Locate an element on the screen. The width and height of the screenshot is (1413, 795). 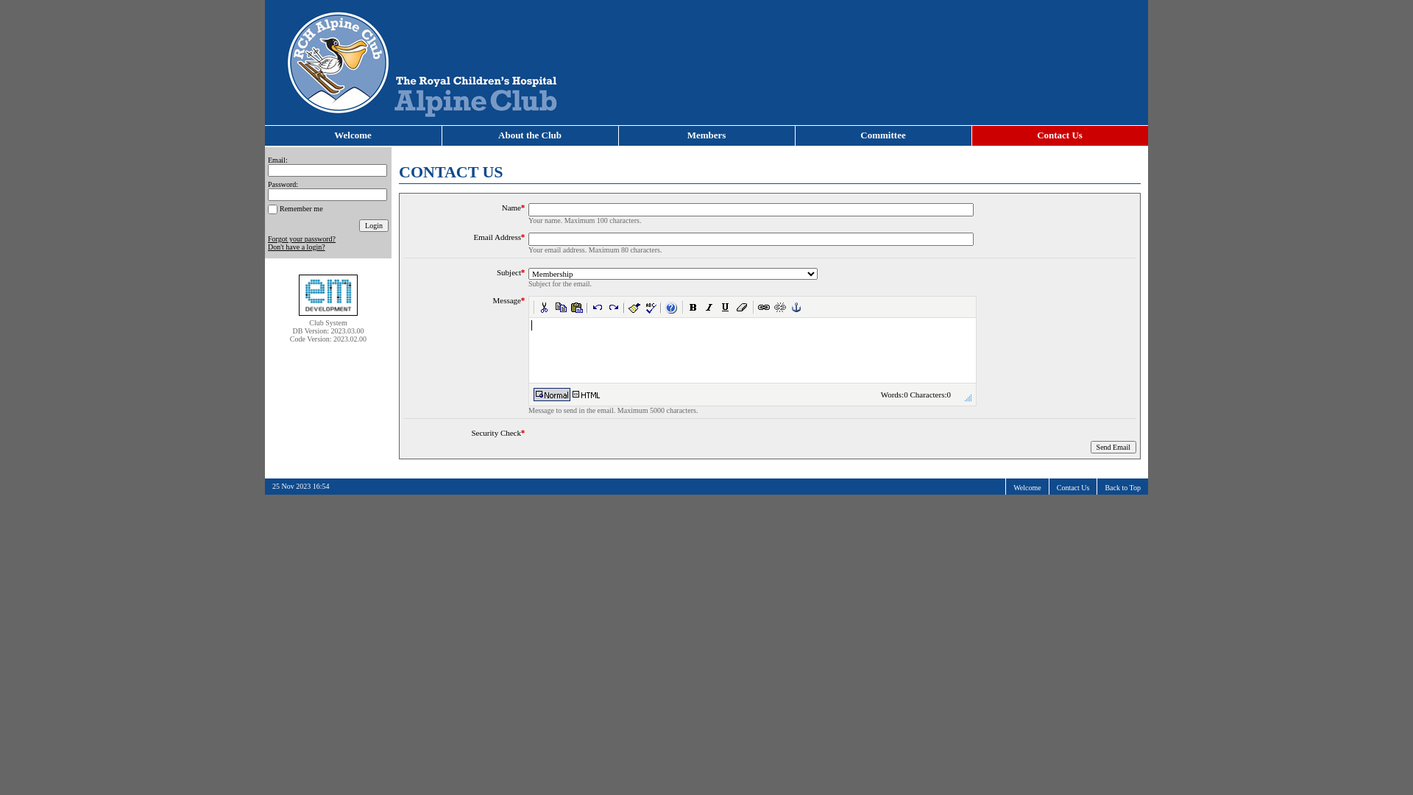
Forgot your password? is located at coordinates (302, 239).